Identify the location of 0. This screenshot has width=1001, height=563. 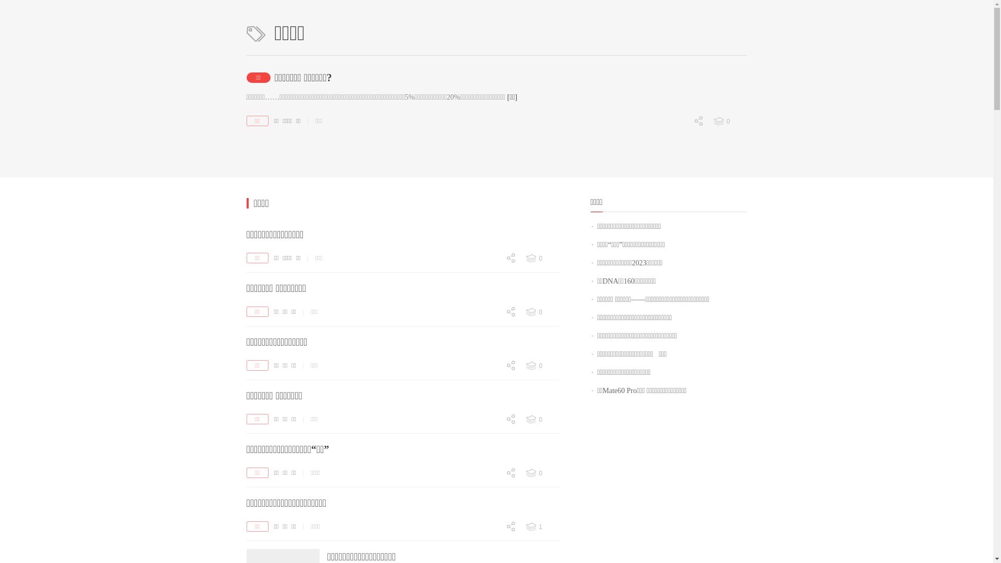
(490, 331).